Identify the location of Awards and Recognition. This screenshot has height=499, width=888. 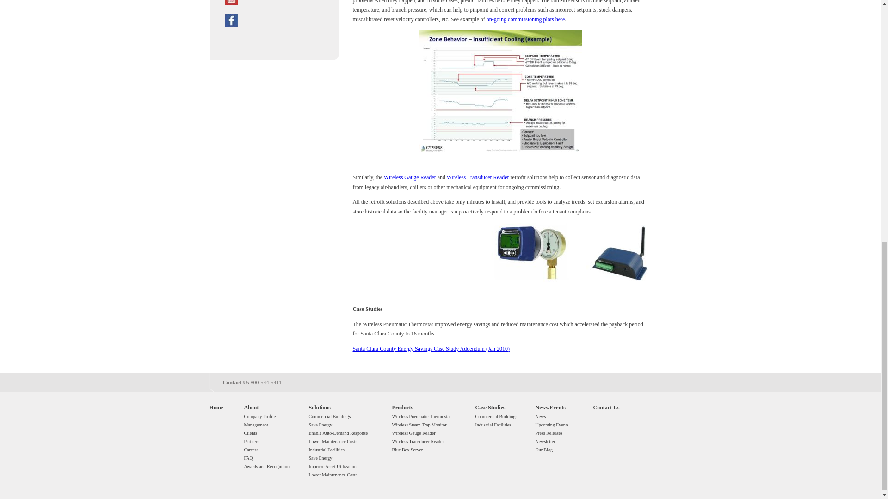
(267, 467).